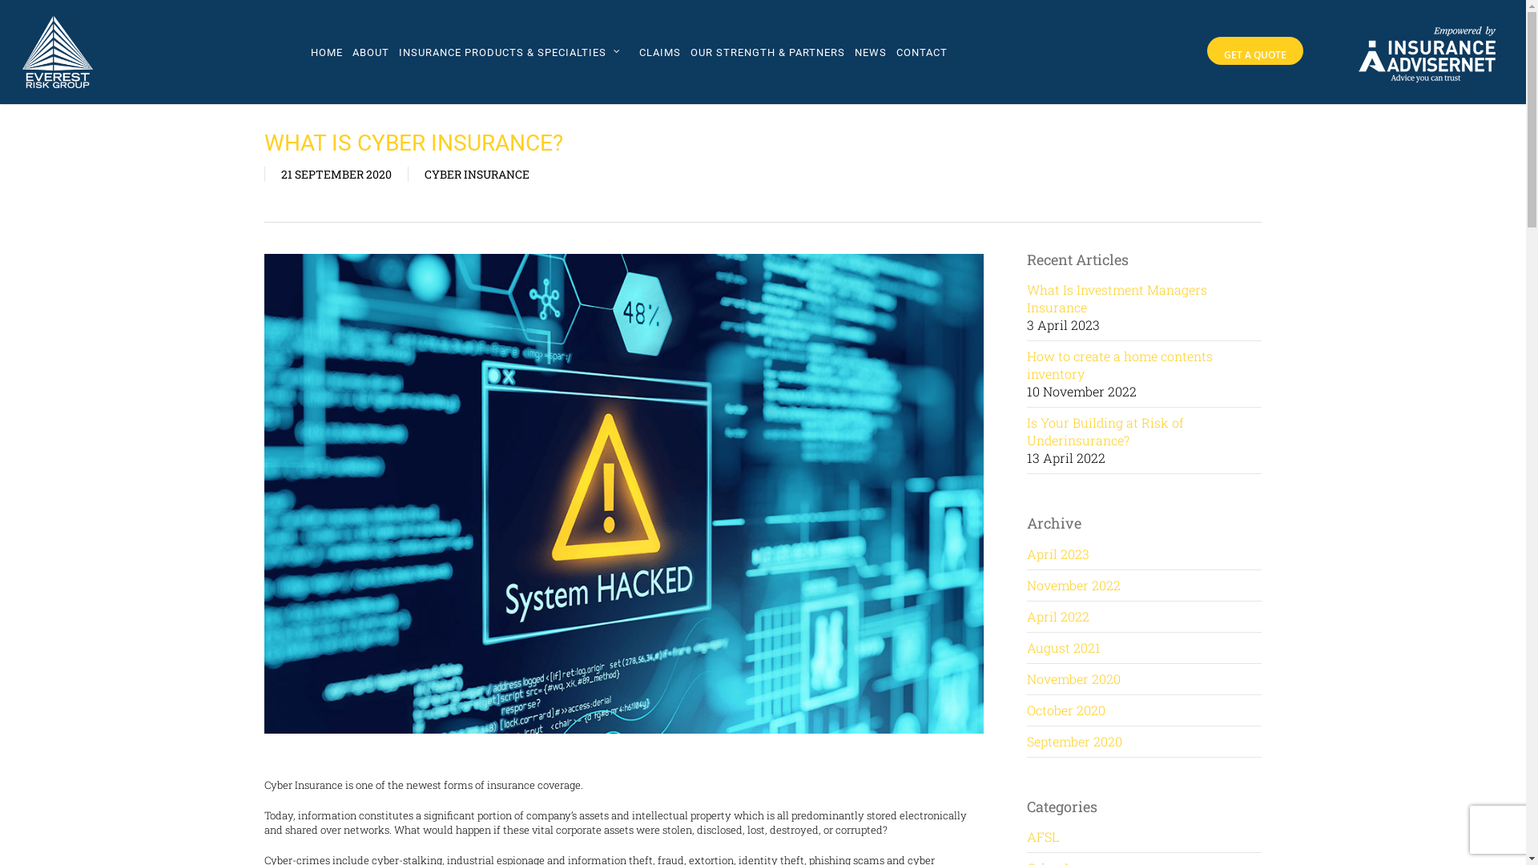 This screenshot has width=1538, height=865. What do you see at coordinates (660, 51) in the screenshot?
I see `CLAIMS` at bounding box center [660, 51].